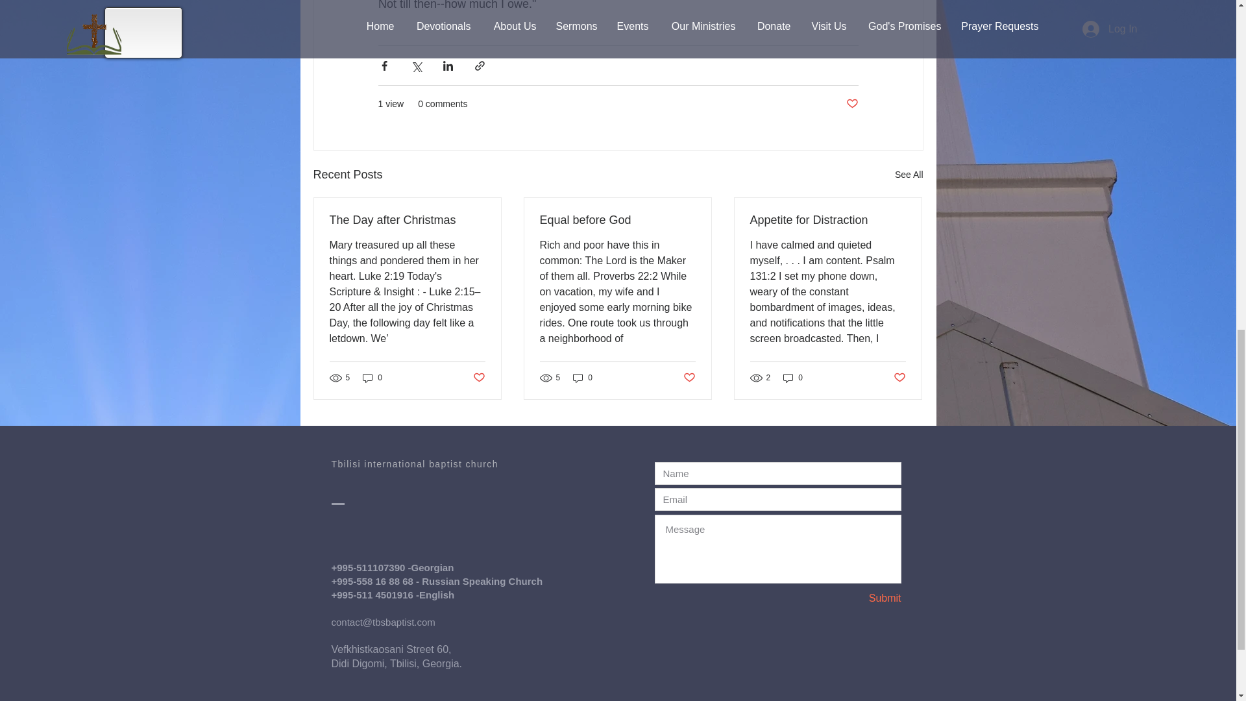 The height and width of the screenshot is (701, 1246). Describe the element at coordinates (827, 220) in the screenshot. I see `Appetite for Distraction` at that location.